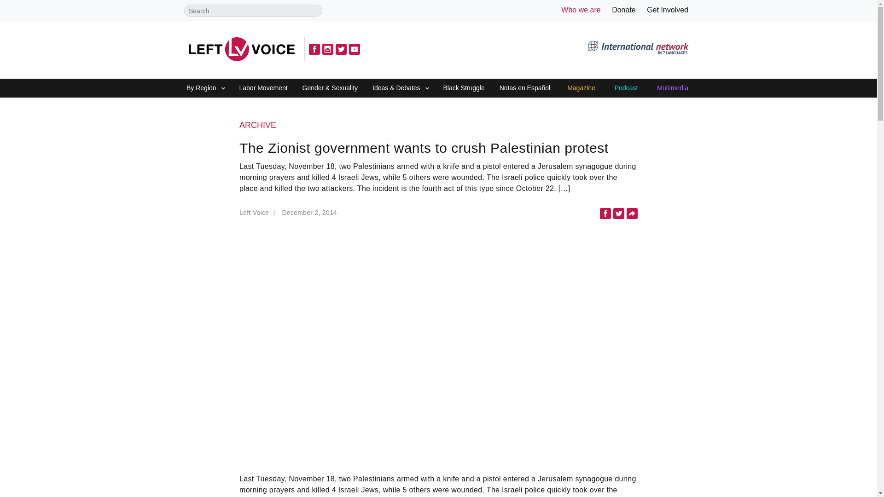 The height and width of the screenshot is (497, 884). I want to click on International Network, so click(638, 49).